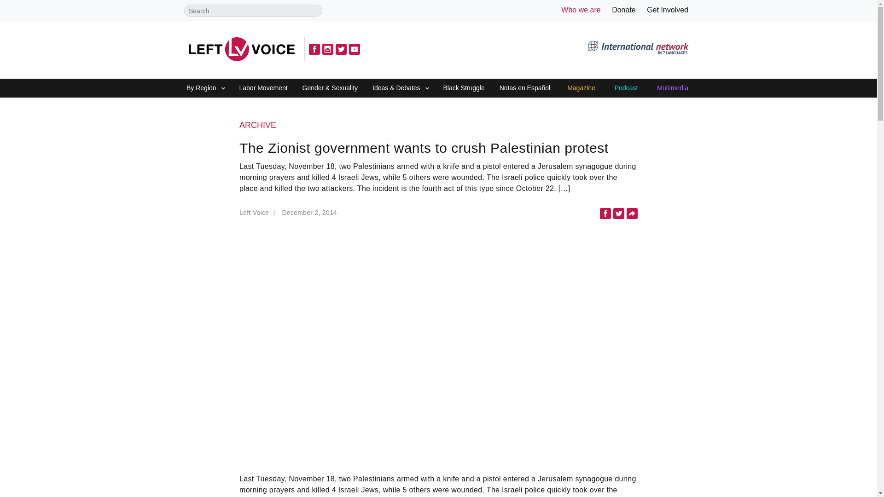 The height and width of the screenshot is (497, 884). I want to click on International Network, so click(638, 49).